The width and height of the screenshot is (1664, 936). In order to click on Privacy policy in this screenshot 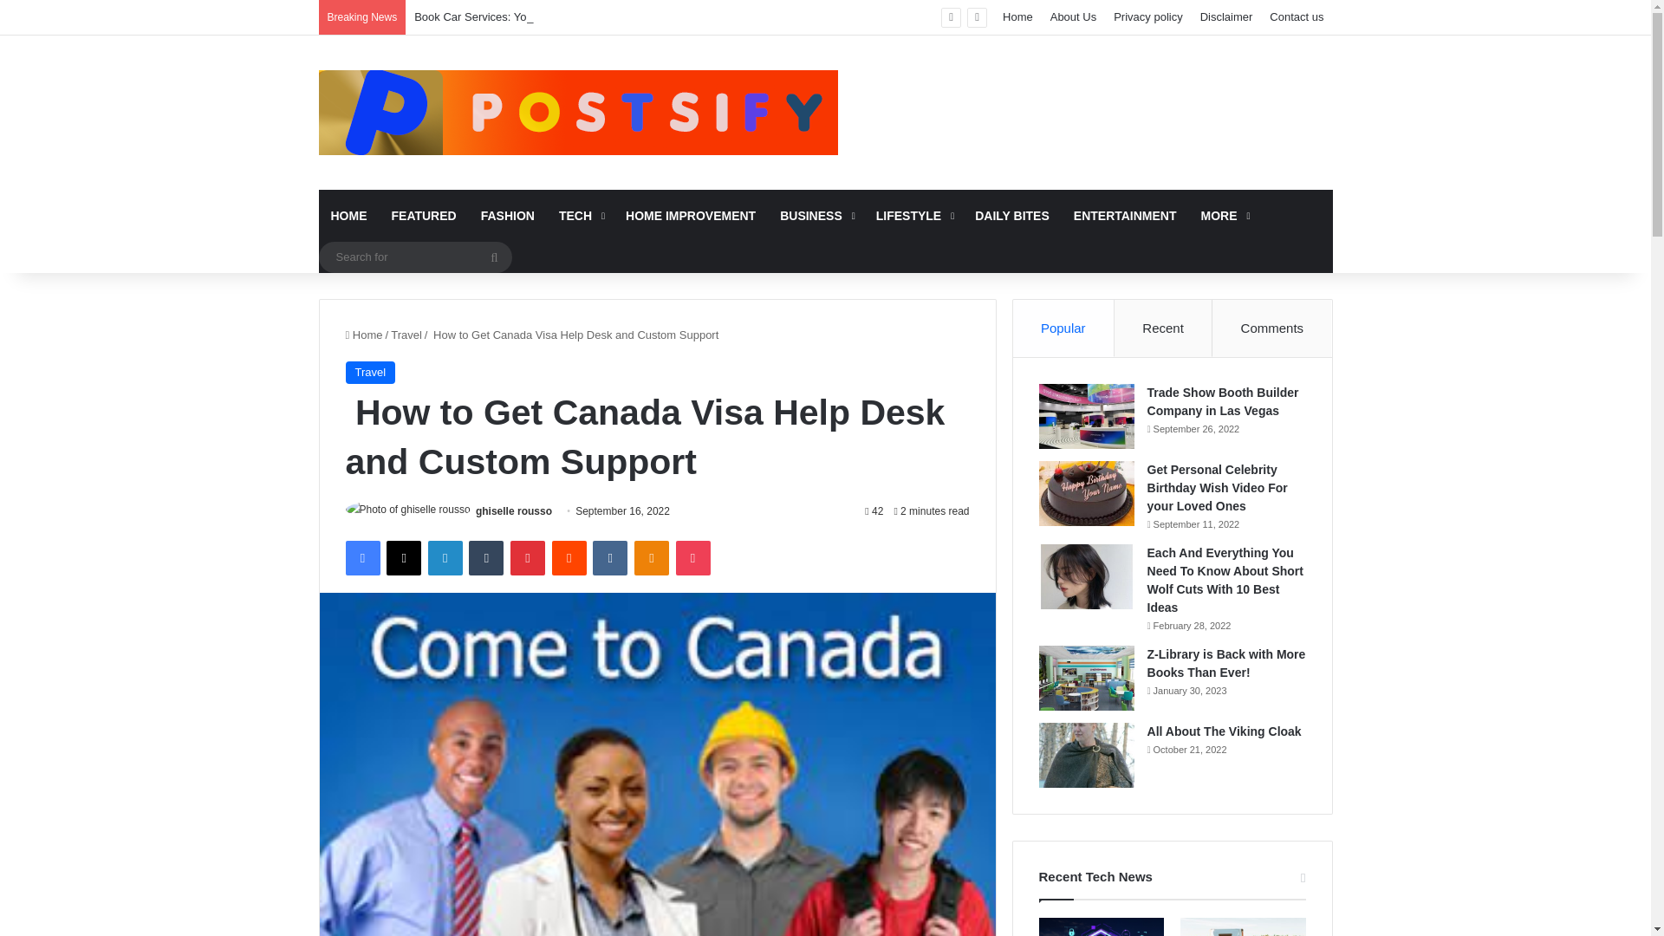, I will do `click(1147, 17)`.